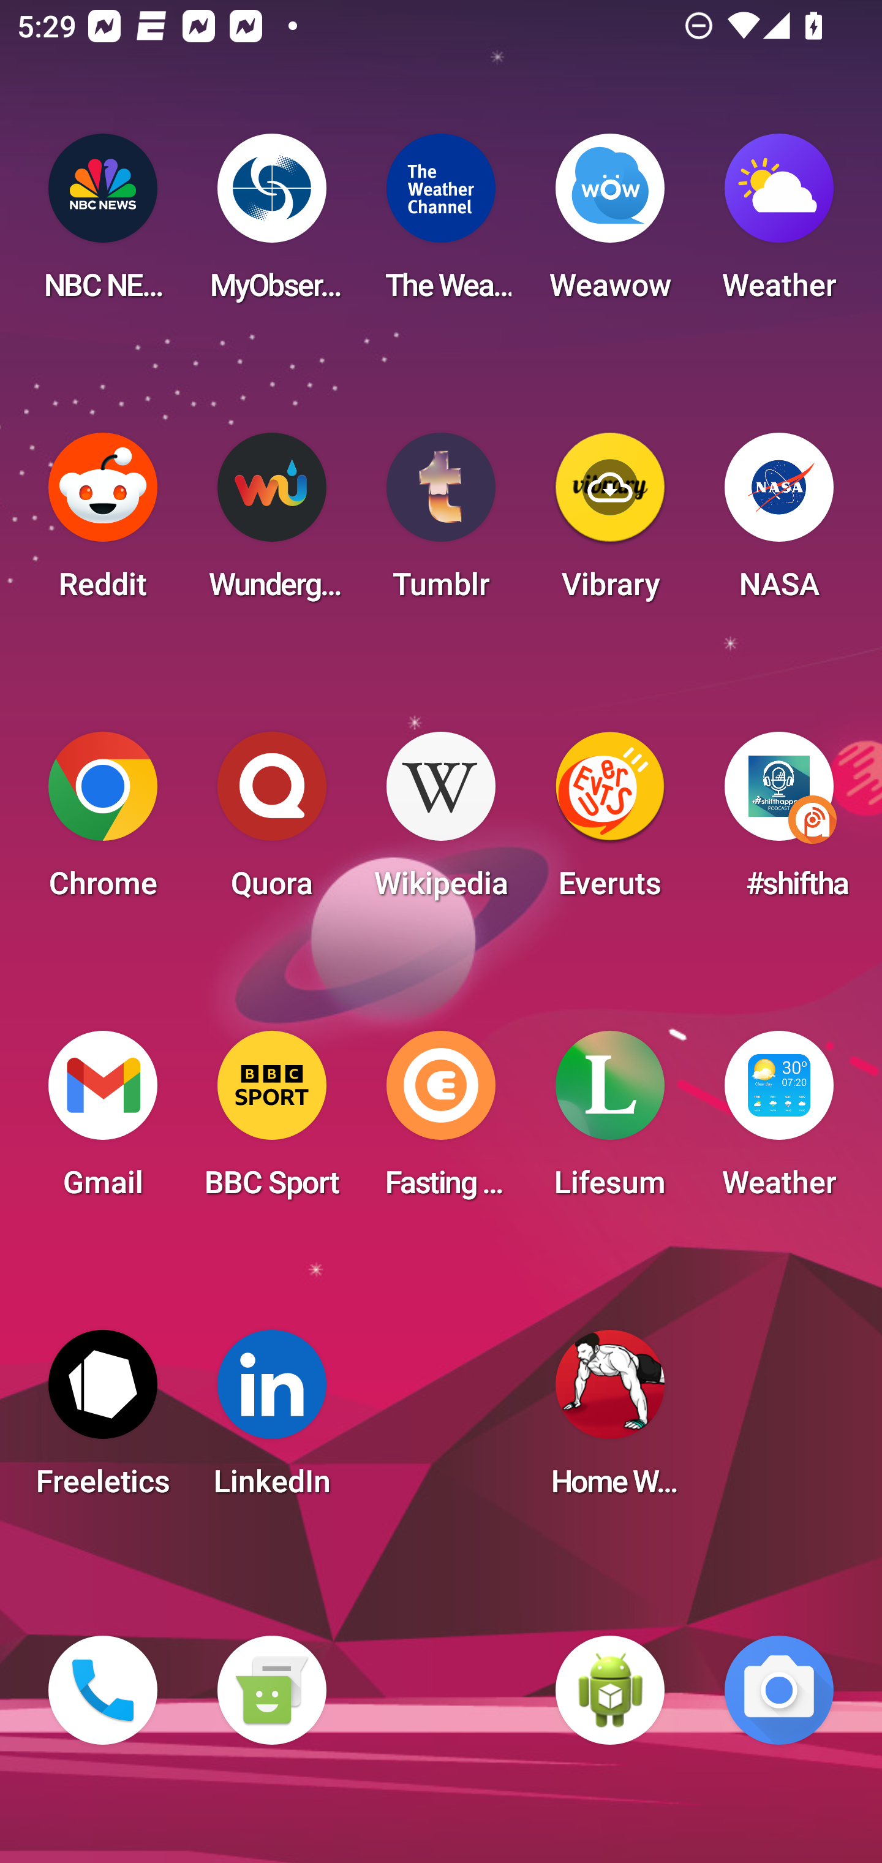  I want to click on Weawow, so click(610, 224).